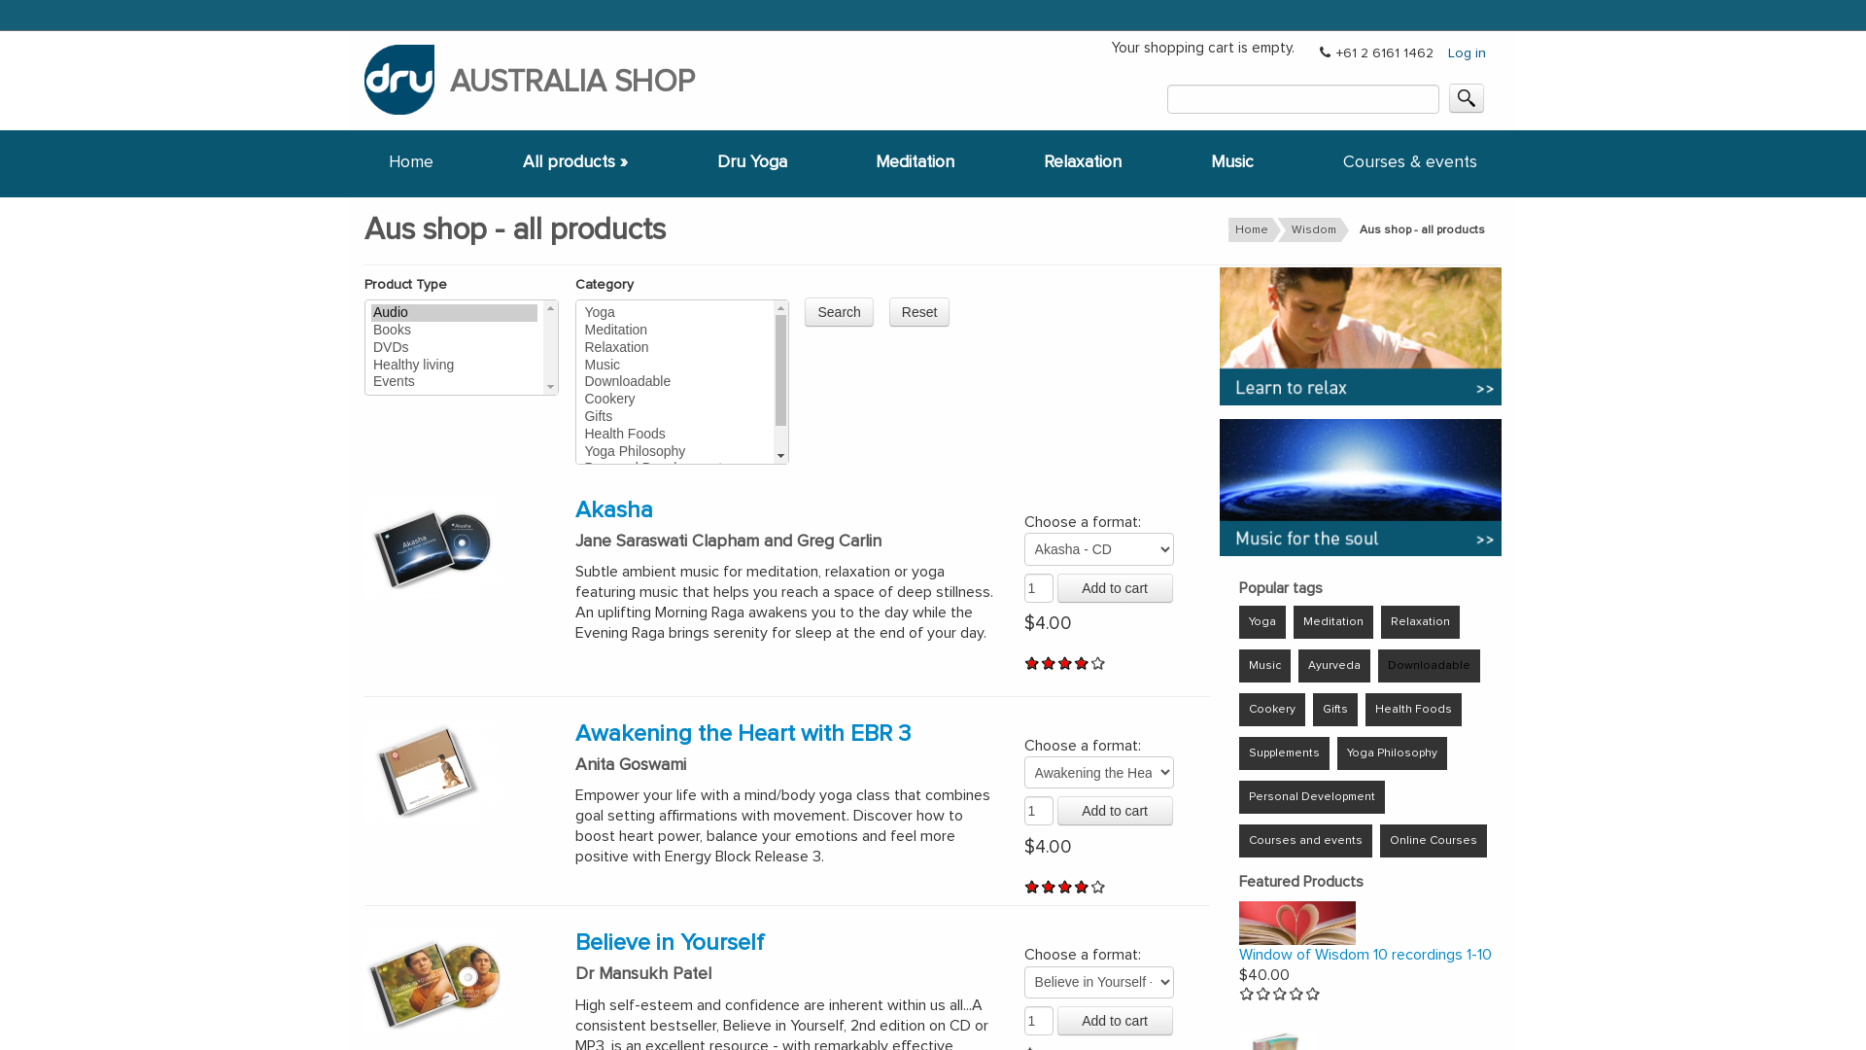 This screenshot has height=1050, width=1866. What do you see at coordinates (1420, 229) in the screenshot?
I see `Aus shop - all products` at bounding box center [1420, 229].